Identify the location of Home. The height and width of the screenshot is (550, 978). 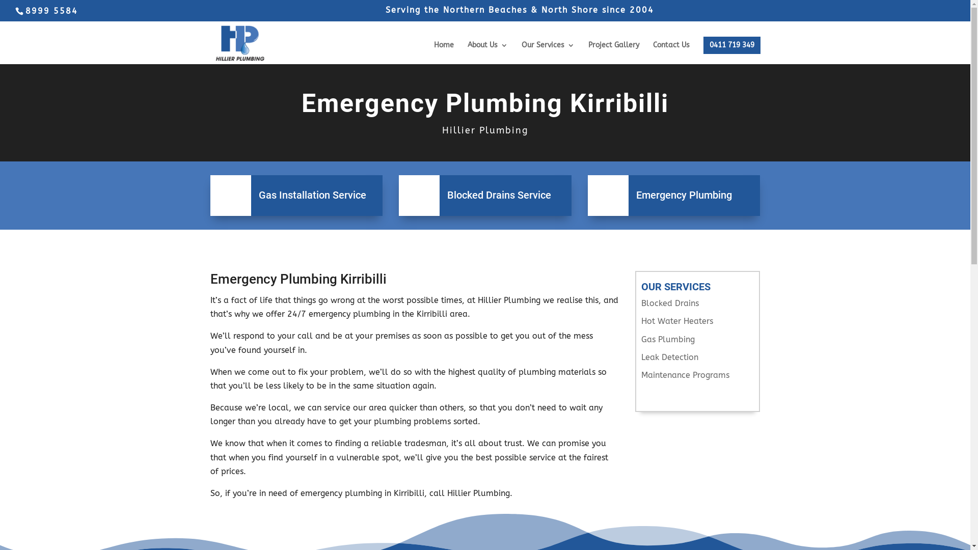
(444, 53).